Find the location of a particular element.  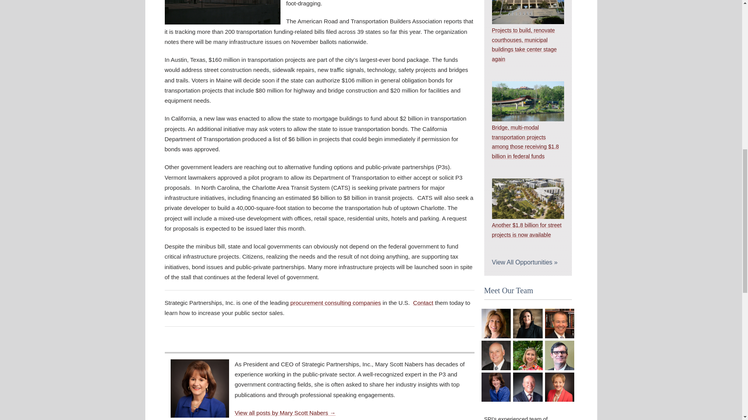

Picture1-250x250 photo is located at coordinates (559, 324).